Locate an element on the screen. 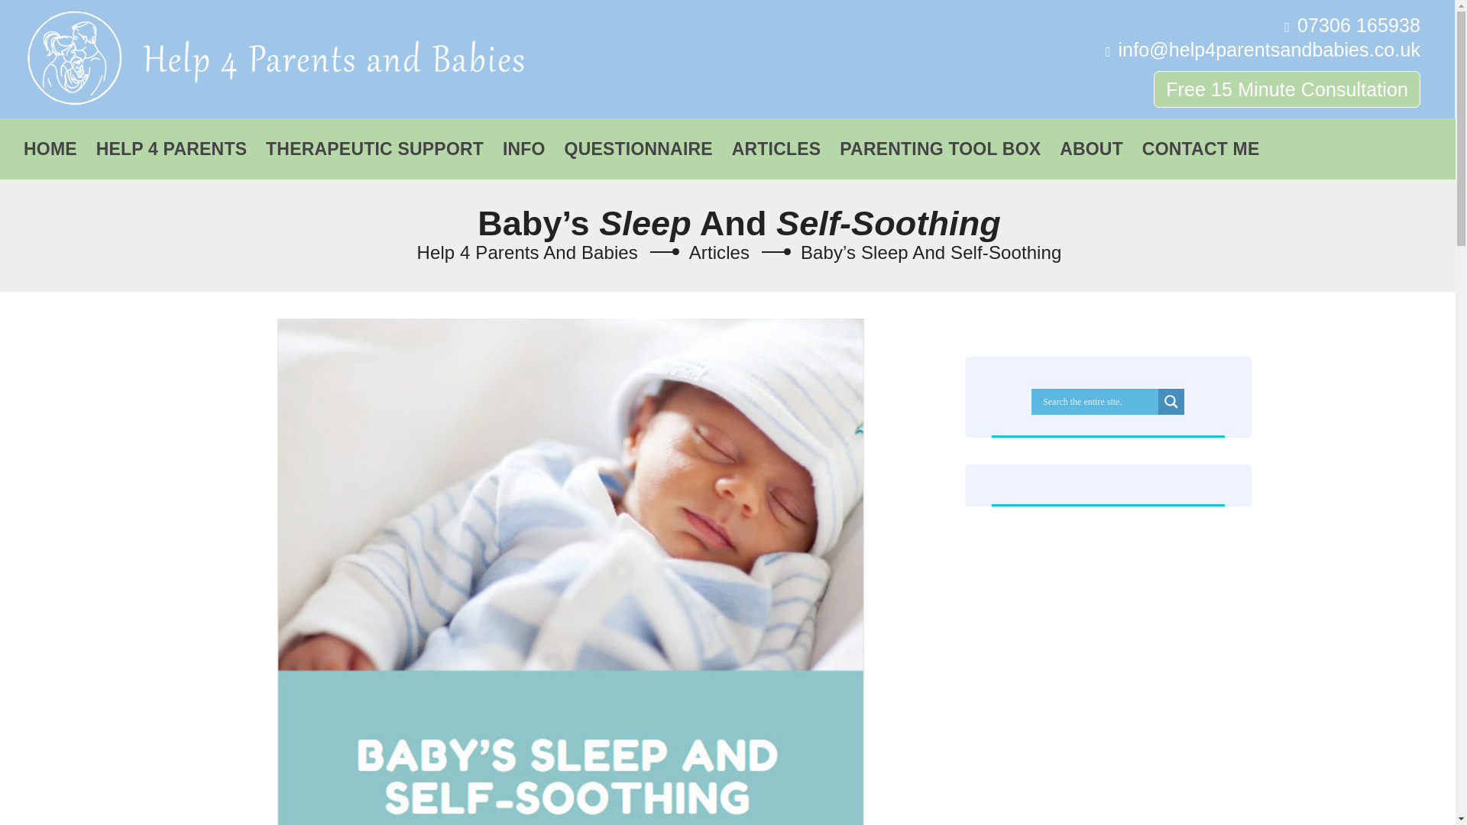  Go to the Articles Category archives. is located at coordinates (720, 252).